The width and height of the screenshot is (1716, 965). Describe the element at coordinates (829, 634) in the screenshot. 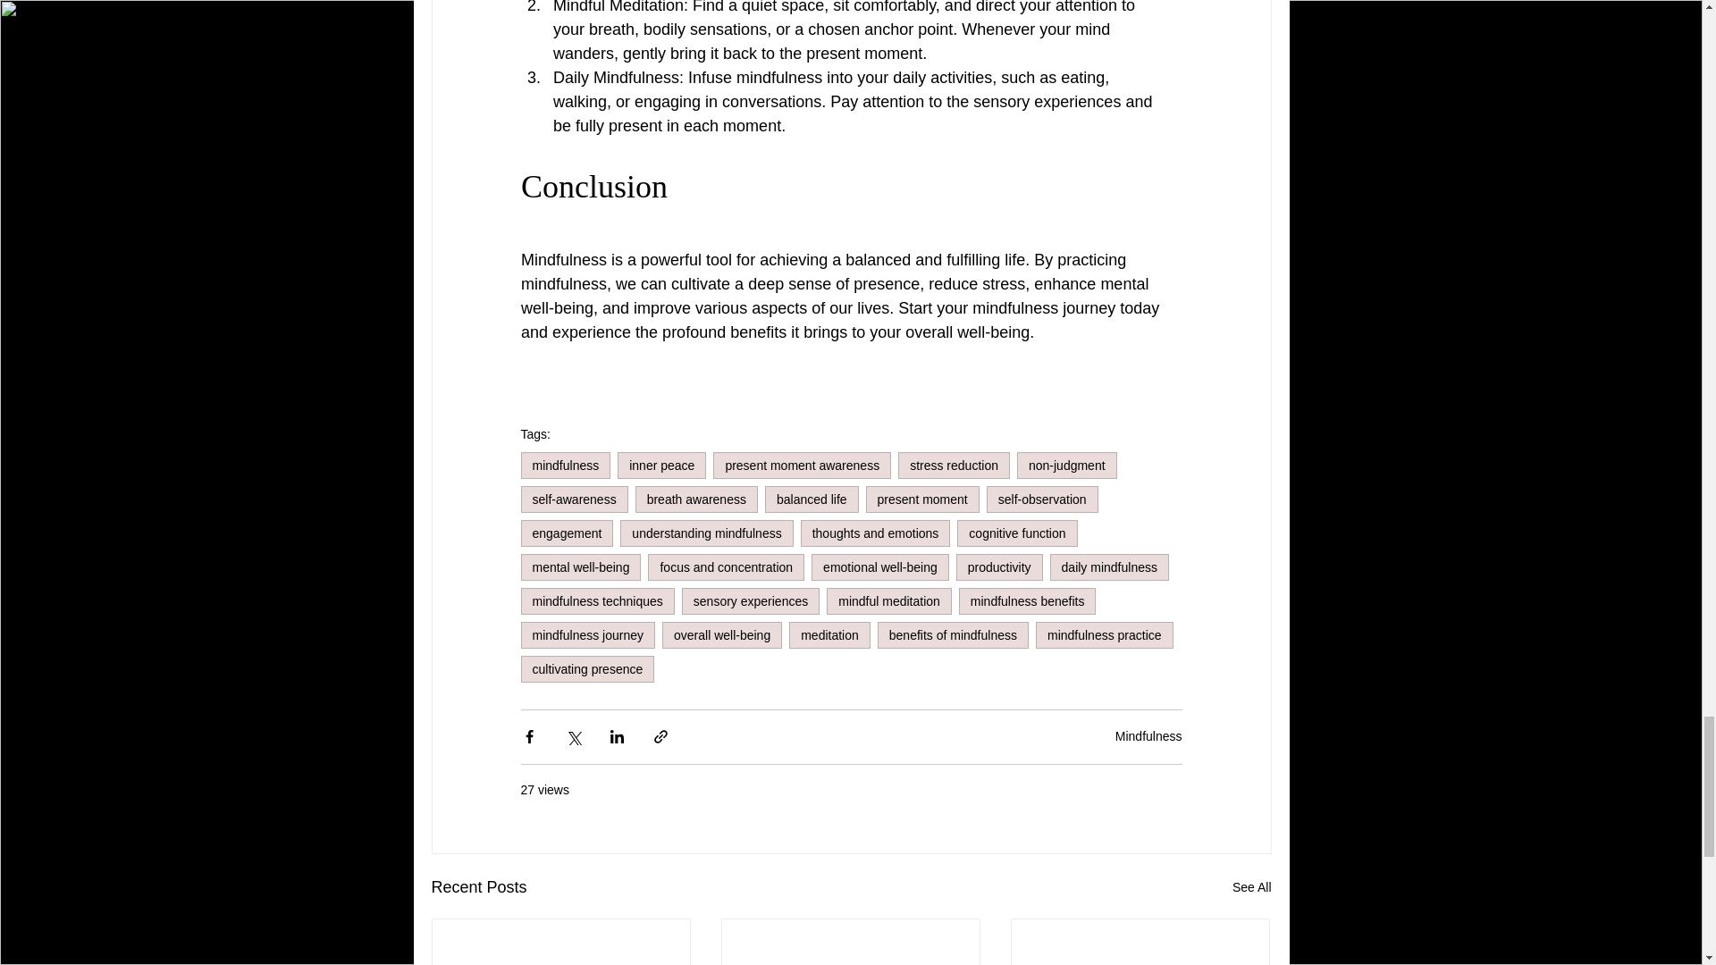

I see `meditation` at that location.